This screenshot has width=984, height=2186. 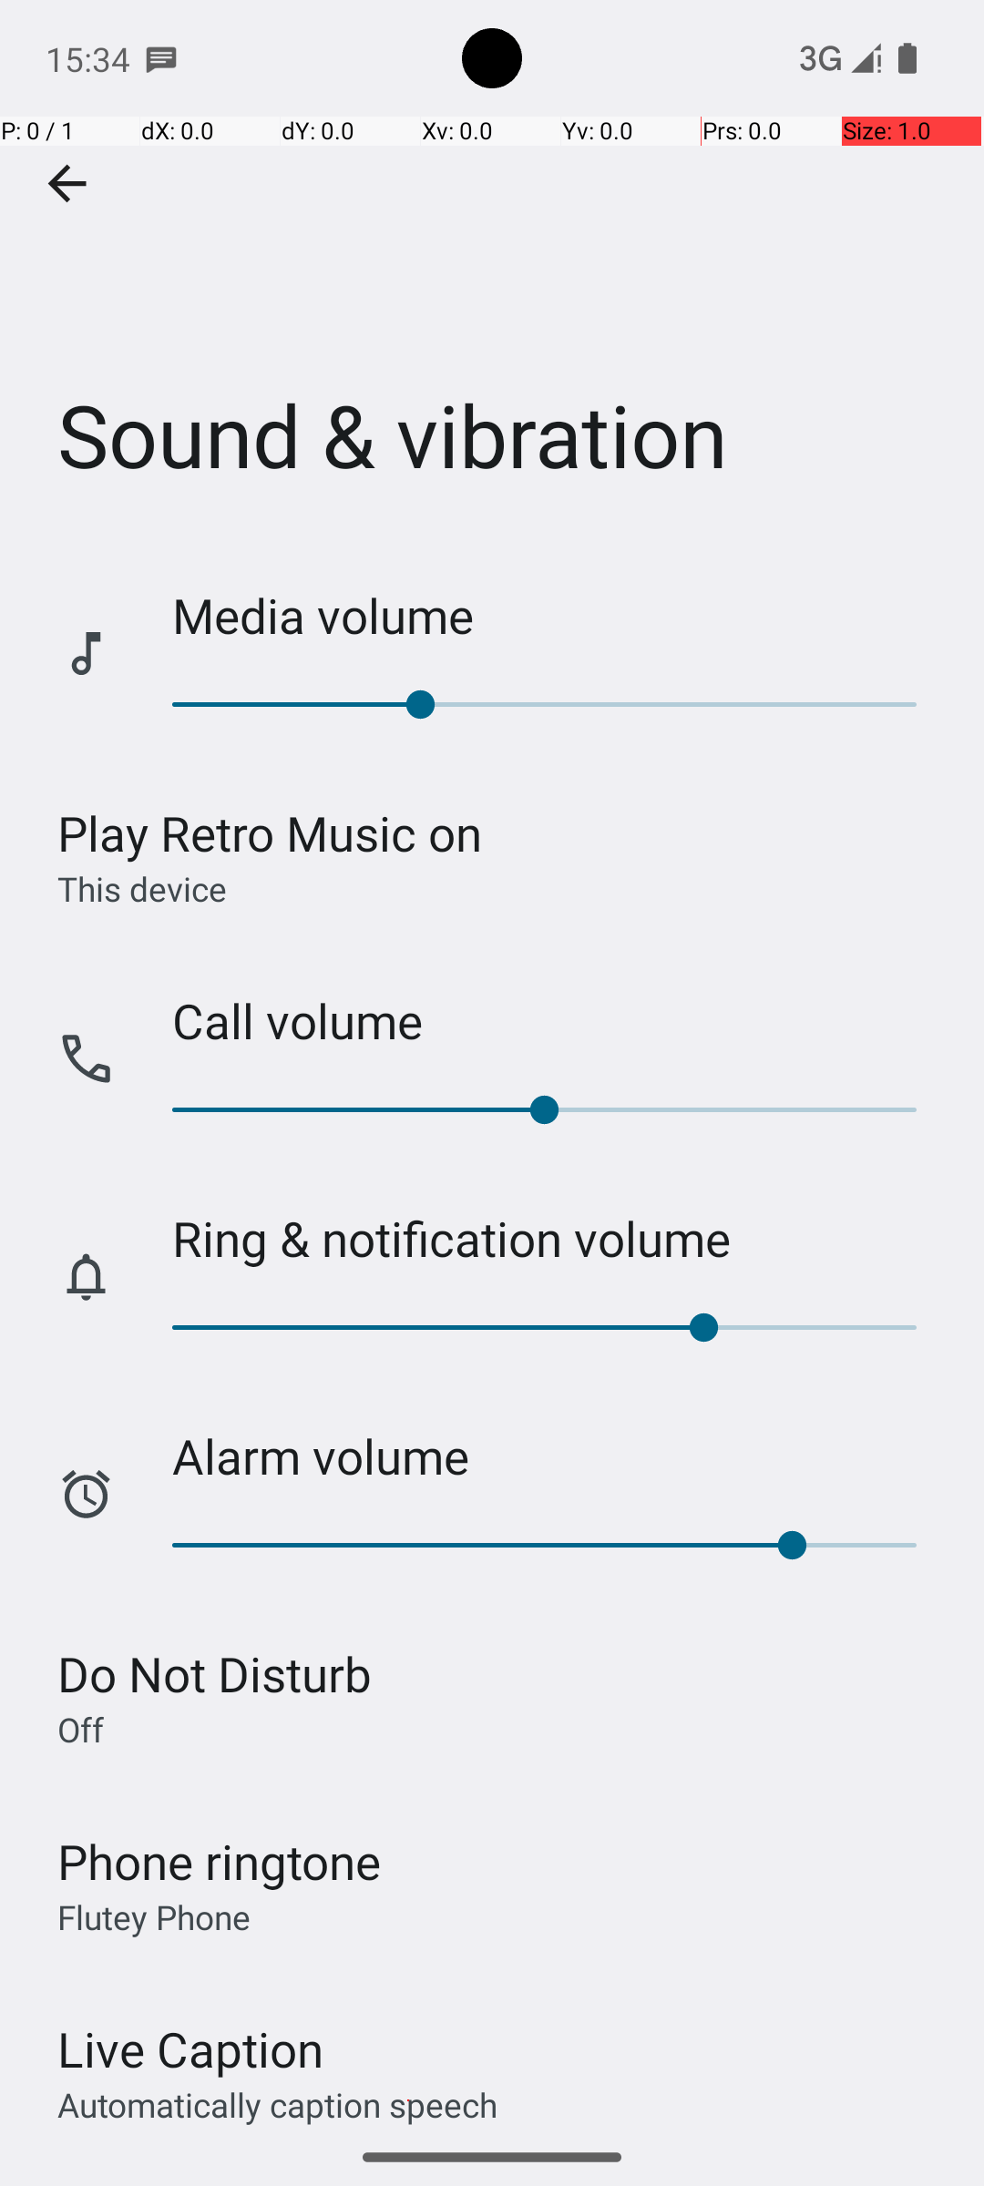 I want to click on This device, so click(x=142, y=888).